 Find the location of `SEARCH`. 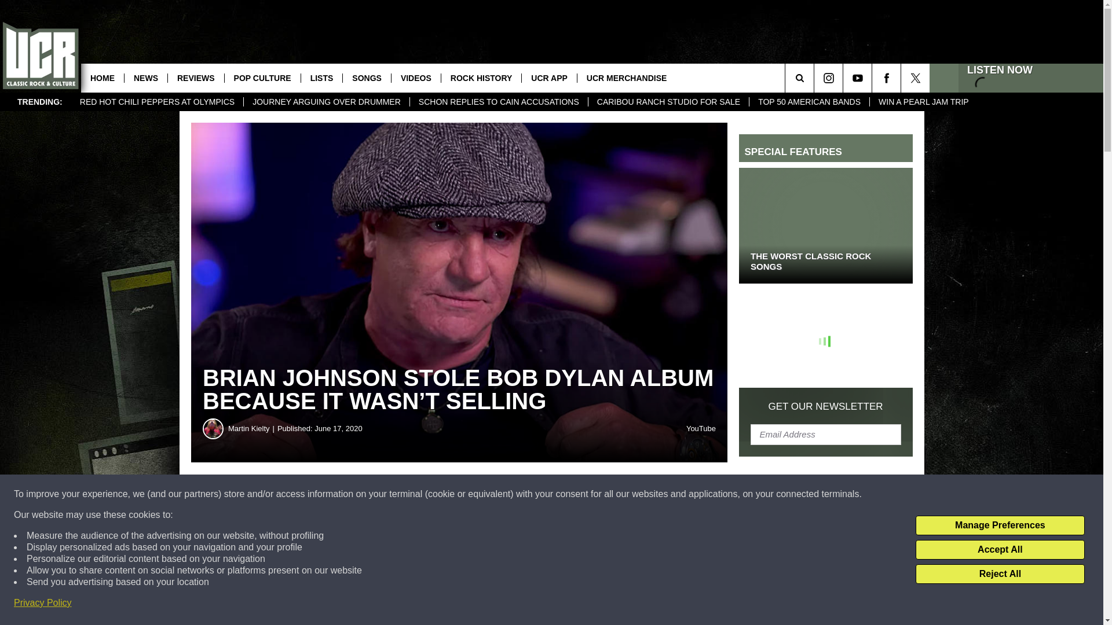

SEARCH is located at coordinates (815, 78).